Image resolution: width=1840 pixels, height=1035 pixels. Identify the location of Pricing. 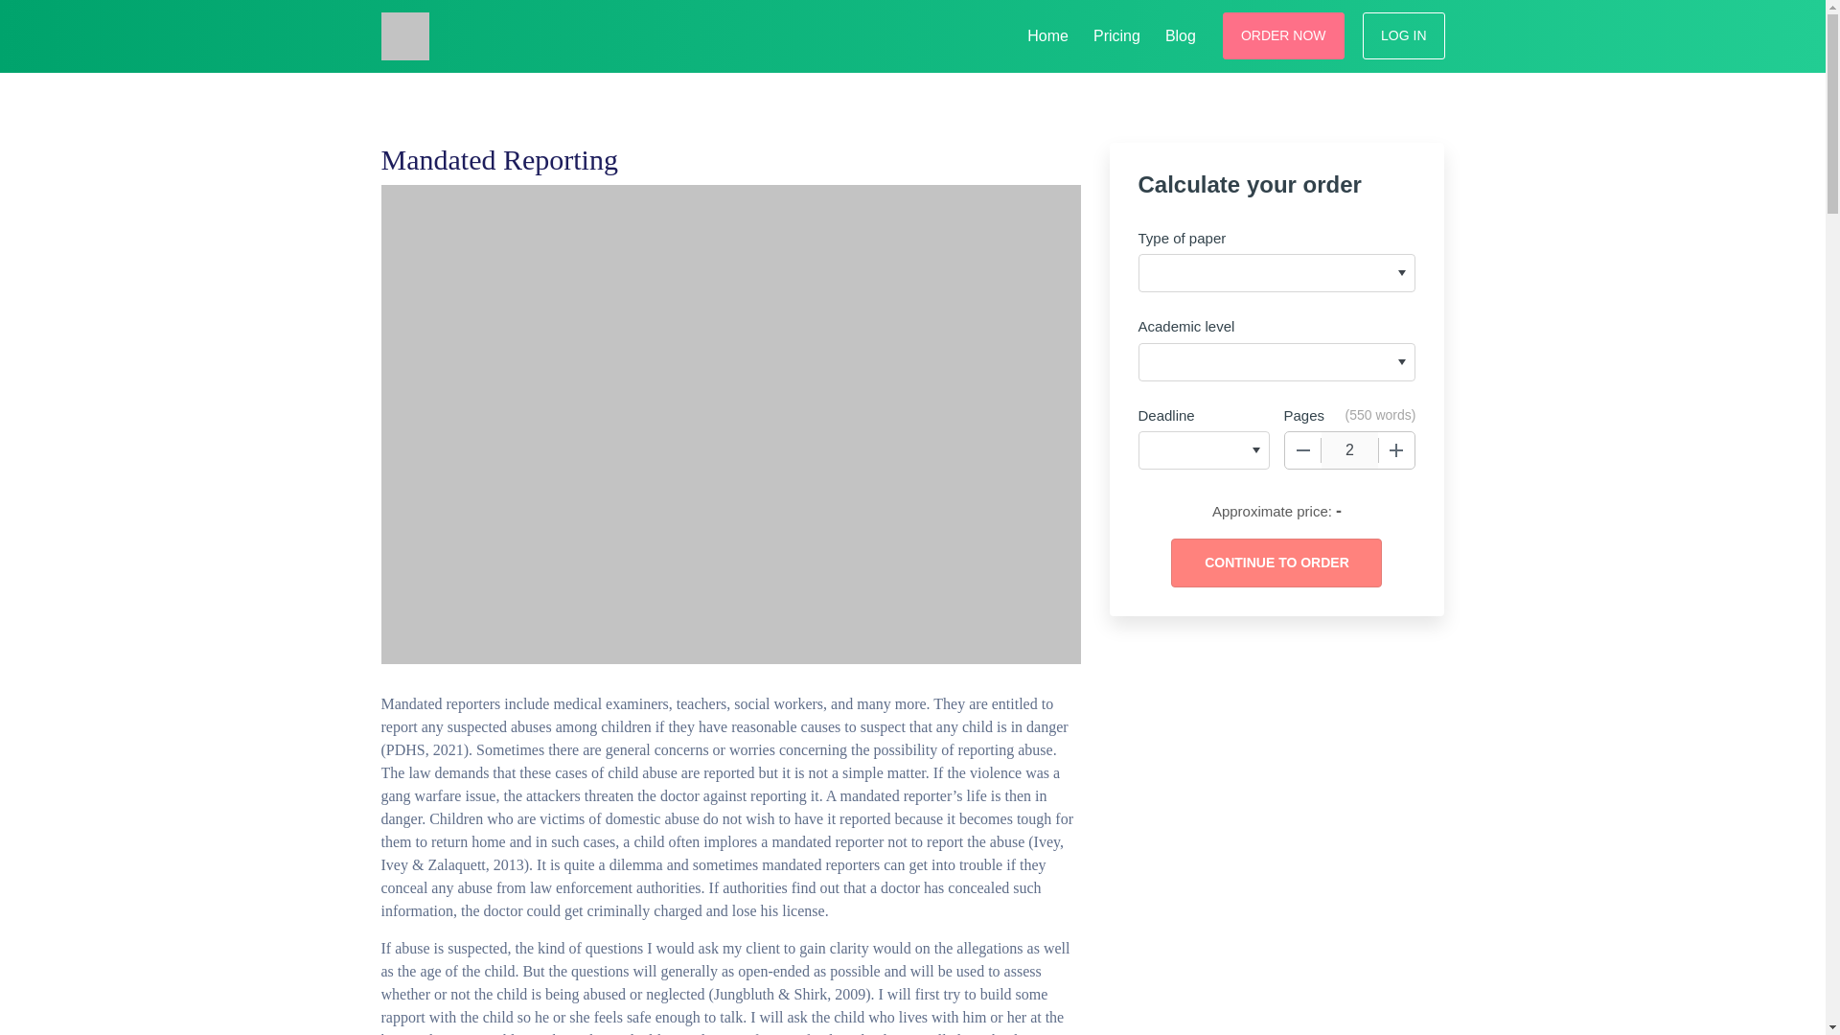
(1116, 33).